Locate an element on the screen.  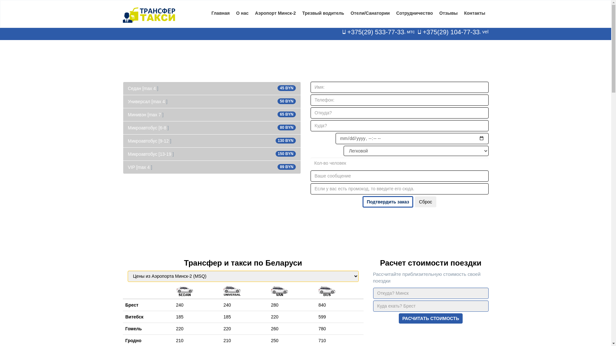
+375(29) 533-77-33 is located at coordinates (376, 32).